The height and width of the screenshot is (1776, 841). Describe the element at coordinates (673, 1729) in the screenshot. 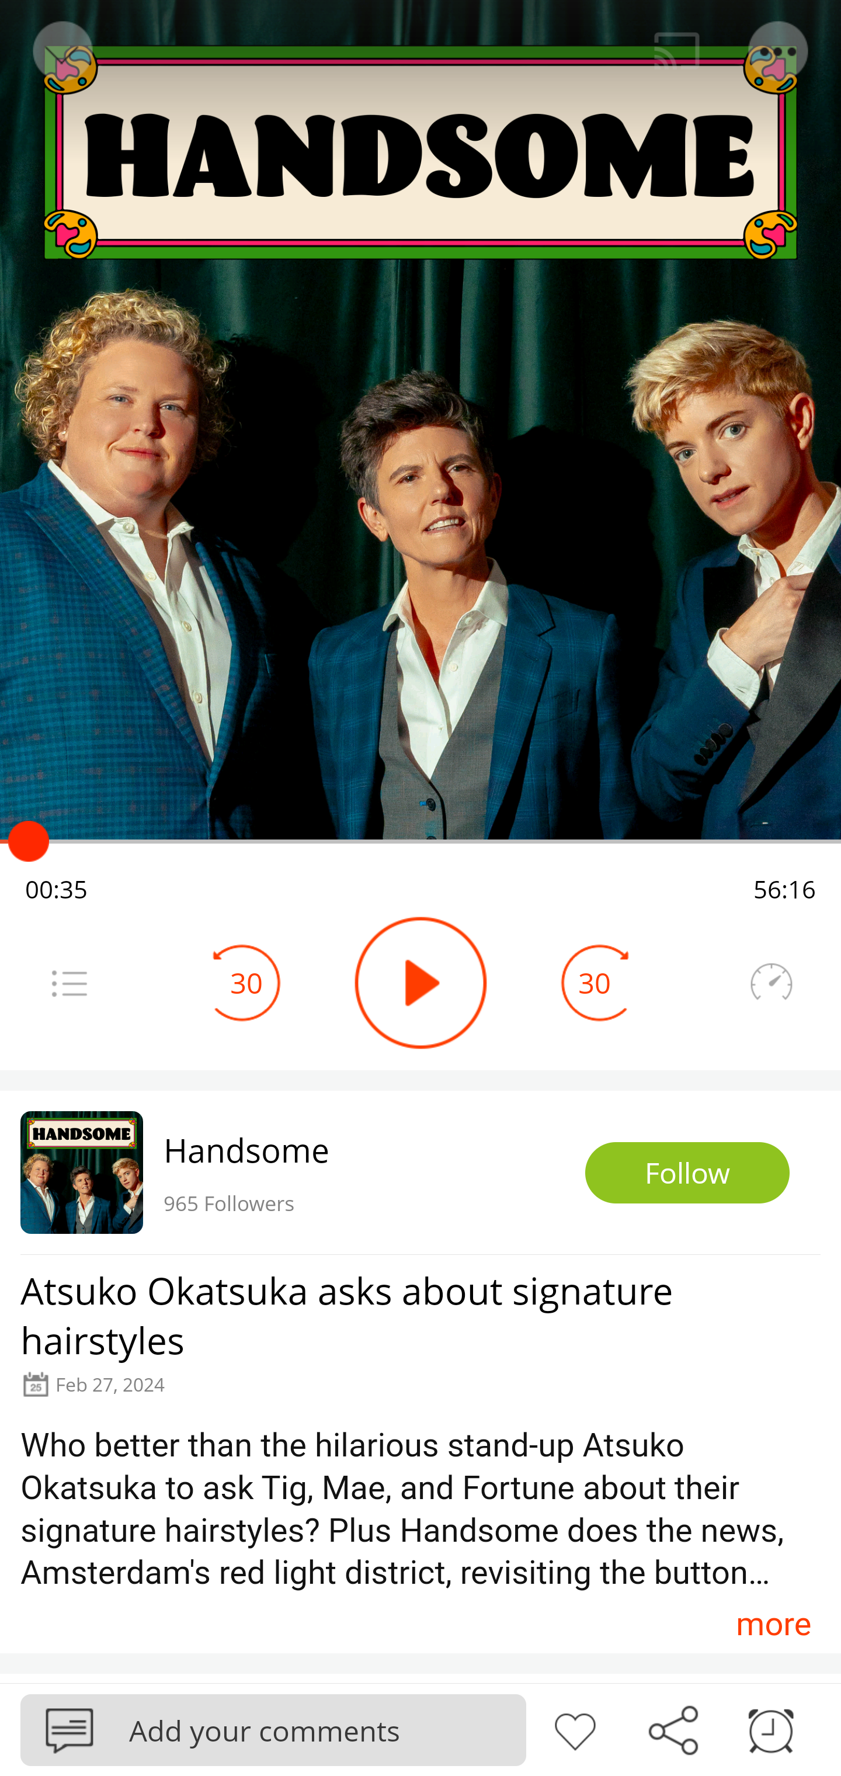

I see `Share` at that location.